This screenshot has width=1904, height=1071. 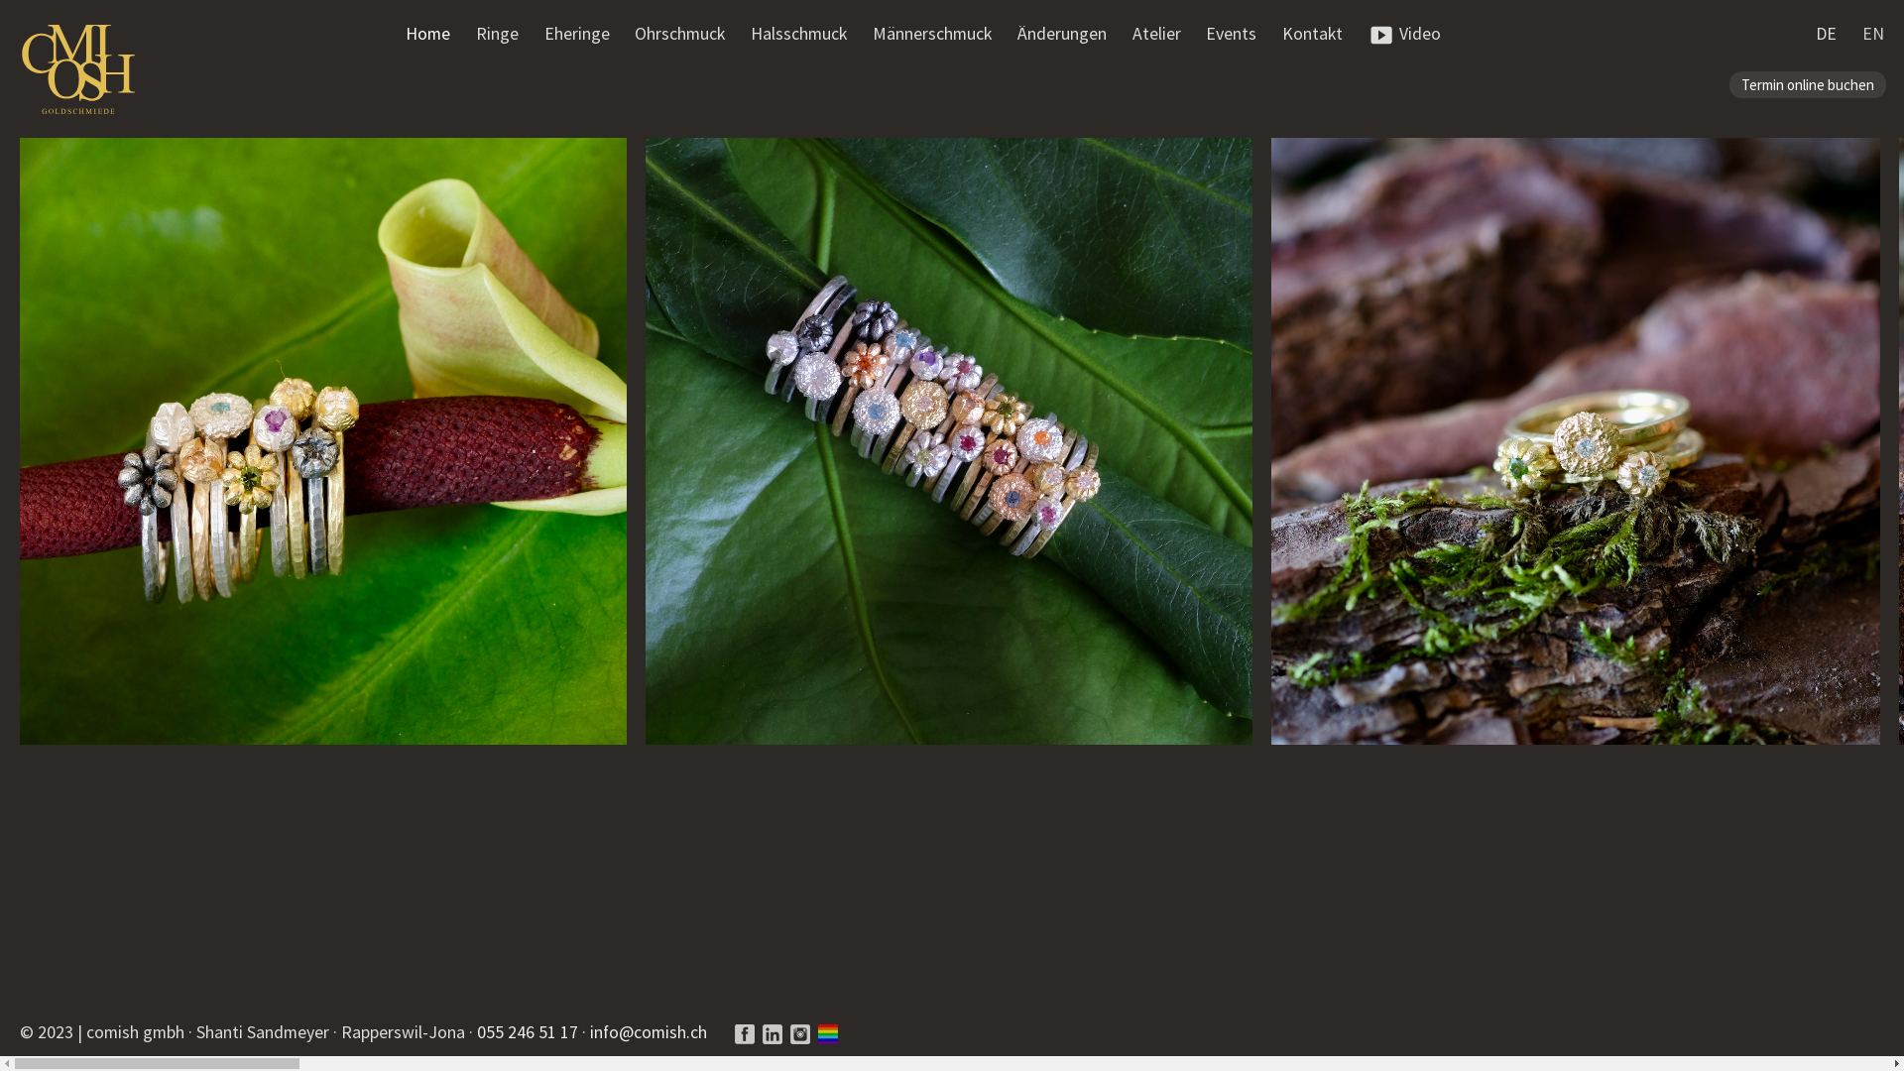 What do you see at coordinates (498, 34) in the screenshot?
I see `Ringe` at bounding box center [498, 34].